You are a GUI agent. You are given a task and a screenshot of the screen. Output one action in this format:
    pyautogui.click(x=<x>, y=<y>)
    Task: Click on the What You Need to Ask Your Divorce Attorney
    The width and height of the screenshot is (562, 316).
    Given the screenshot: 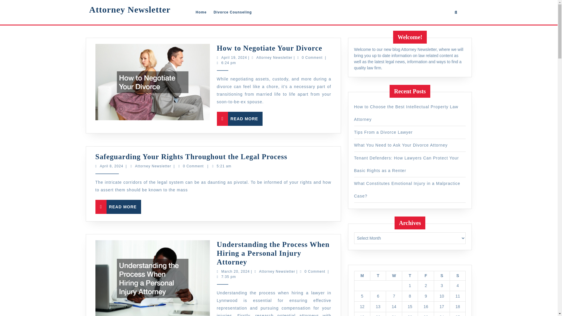 What is the action you would take?
    pyautogui.click(x=409, y=275)
    